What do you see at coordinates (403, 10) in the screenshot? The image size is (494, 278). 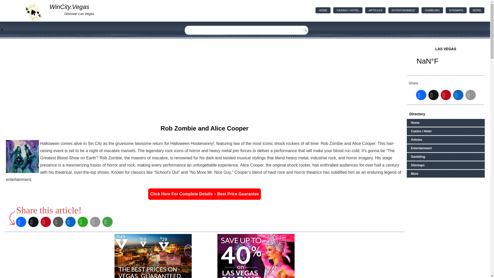 I see `ENTERTAINMENT` at bounding box center [403, 10].